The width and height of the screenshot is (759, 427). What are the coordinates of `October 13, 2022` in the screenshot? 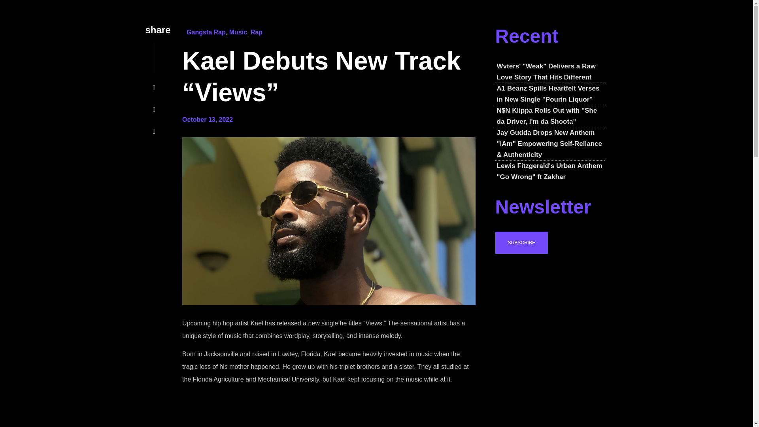 It's located at (207, 120).